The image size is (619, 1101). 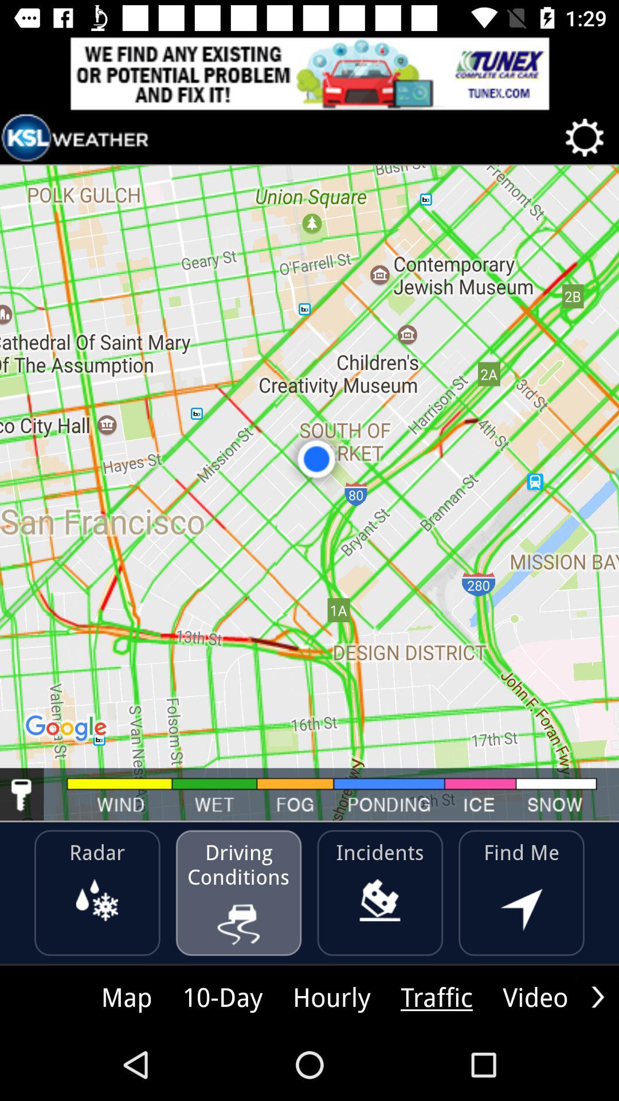 What do you see at coordinates (309, 73) in the screenshot?
I see `click to see the advert` at bounding box center [309, 73].